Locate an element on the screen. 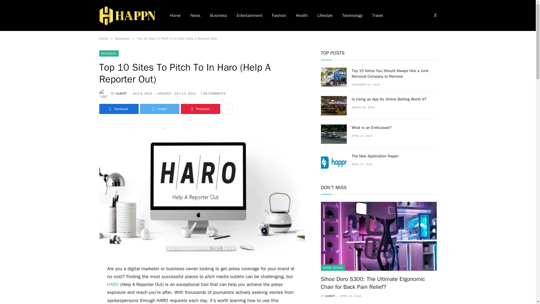 The height and width of the screenshot is (304, 540). ALBERT is located at coordinates (121, 93).